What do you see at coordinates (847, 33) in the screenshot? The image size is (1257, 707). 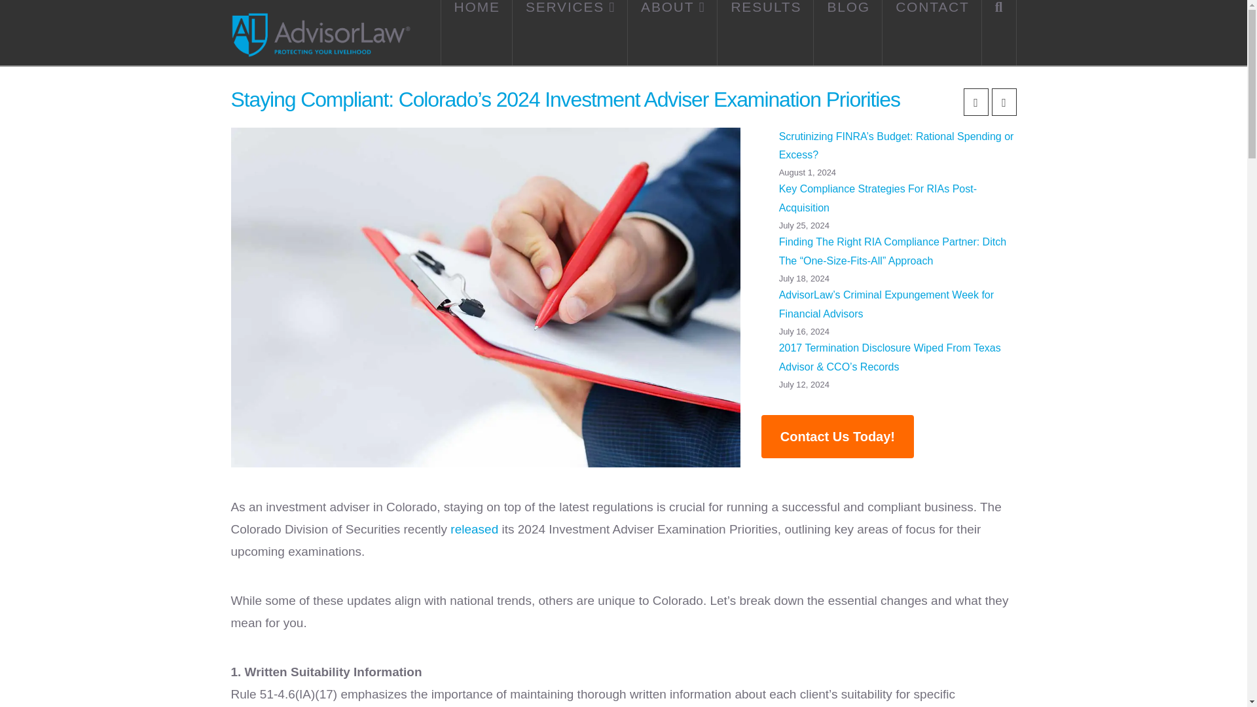 I see `BLOG` at bounding box center [847, 33].